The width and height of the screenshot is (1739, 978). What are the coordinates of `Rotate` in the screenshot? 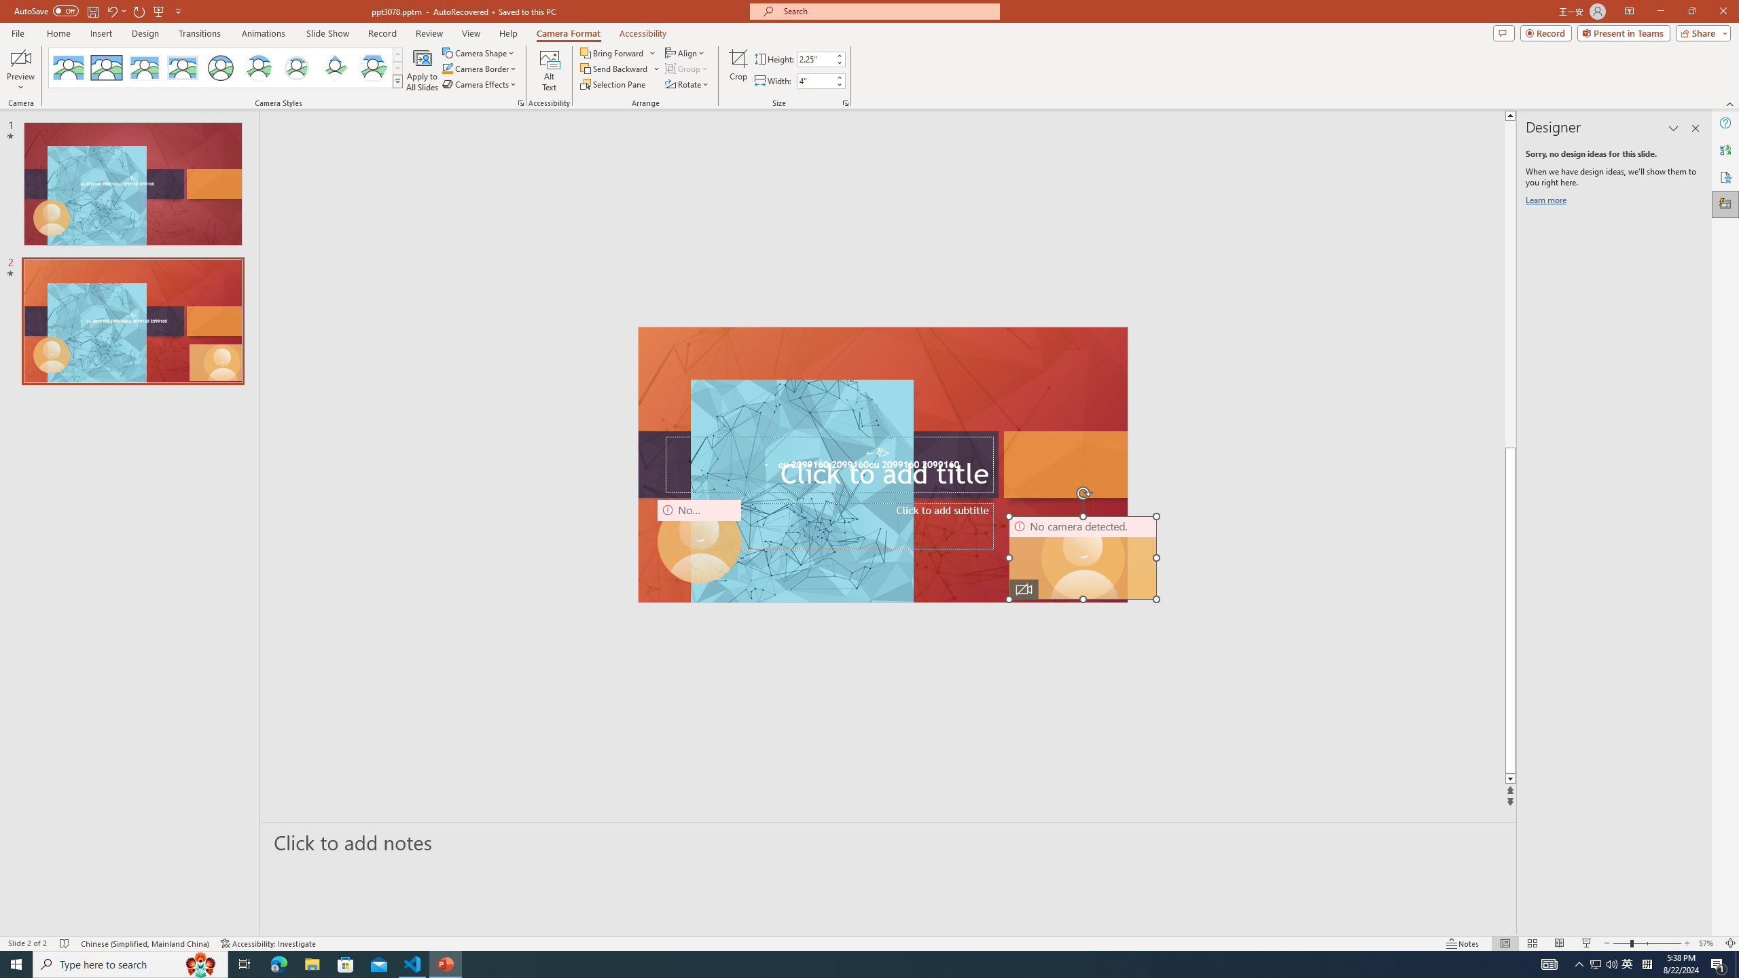 It's located at (687, 84).